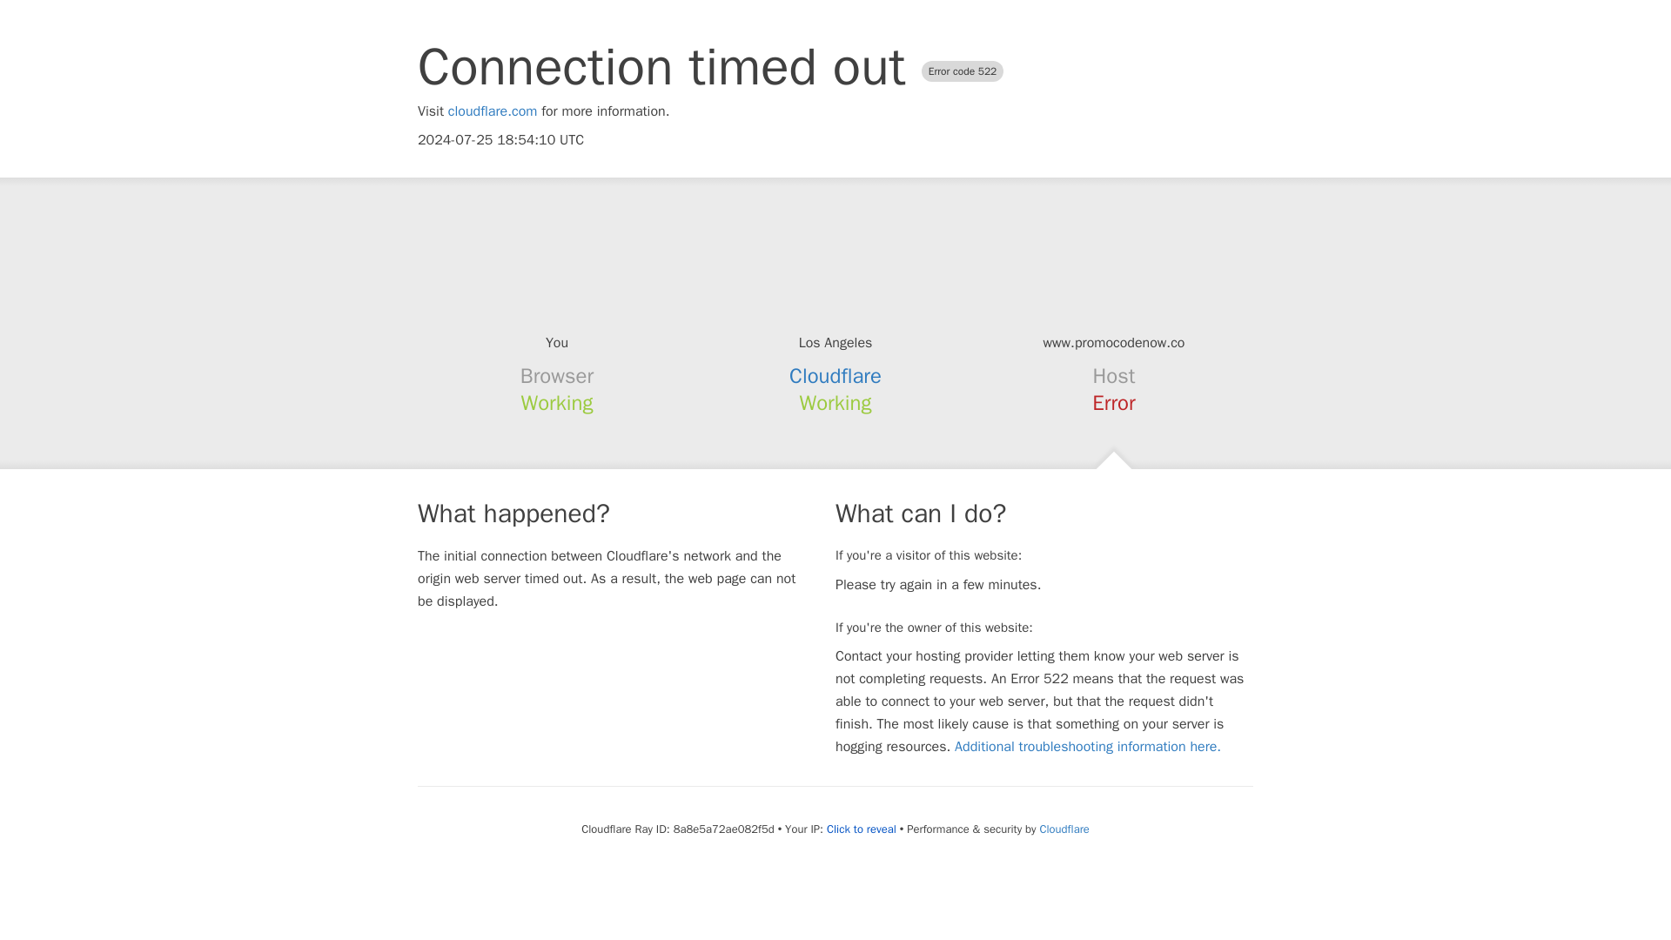 The height and width of the screenshot is (940, 1671). Describe the element at coordinates (1088, 747) in the screenshot. I see `Additional troubleshooting information here.` at that location.